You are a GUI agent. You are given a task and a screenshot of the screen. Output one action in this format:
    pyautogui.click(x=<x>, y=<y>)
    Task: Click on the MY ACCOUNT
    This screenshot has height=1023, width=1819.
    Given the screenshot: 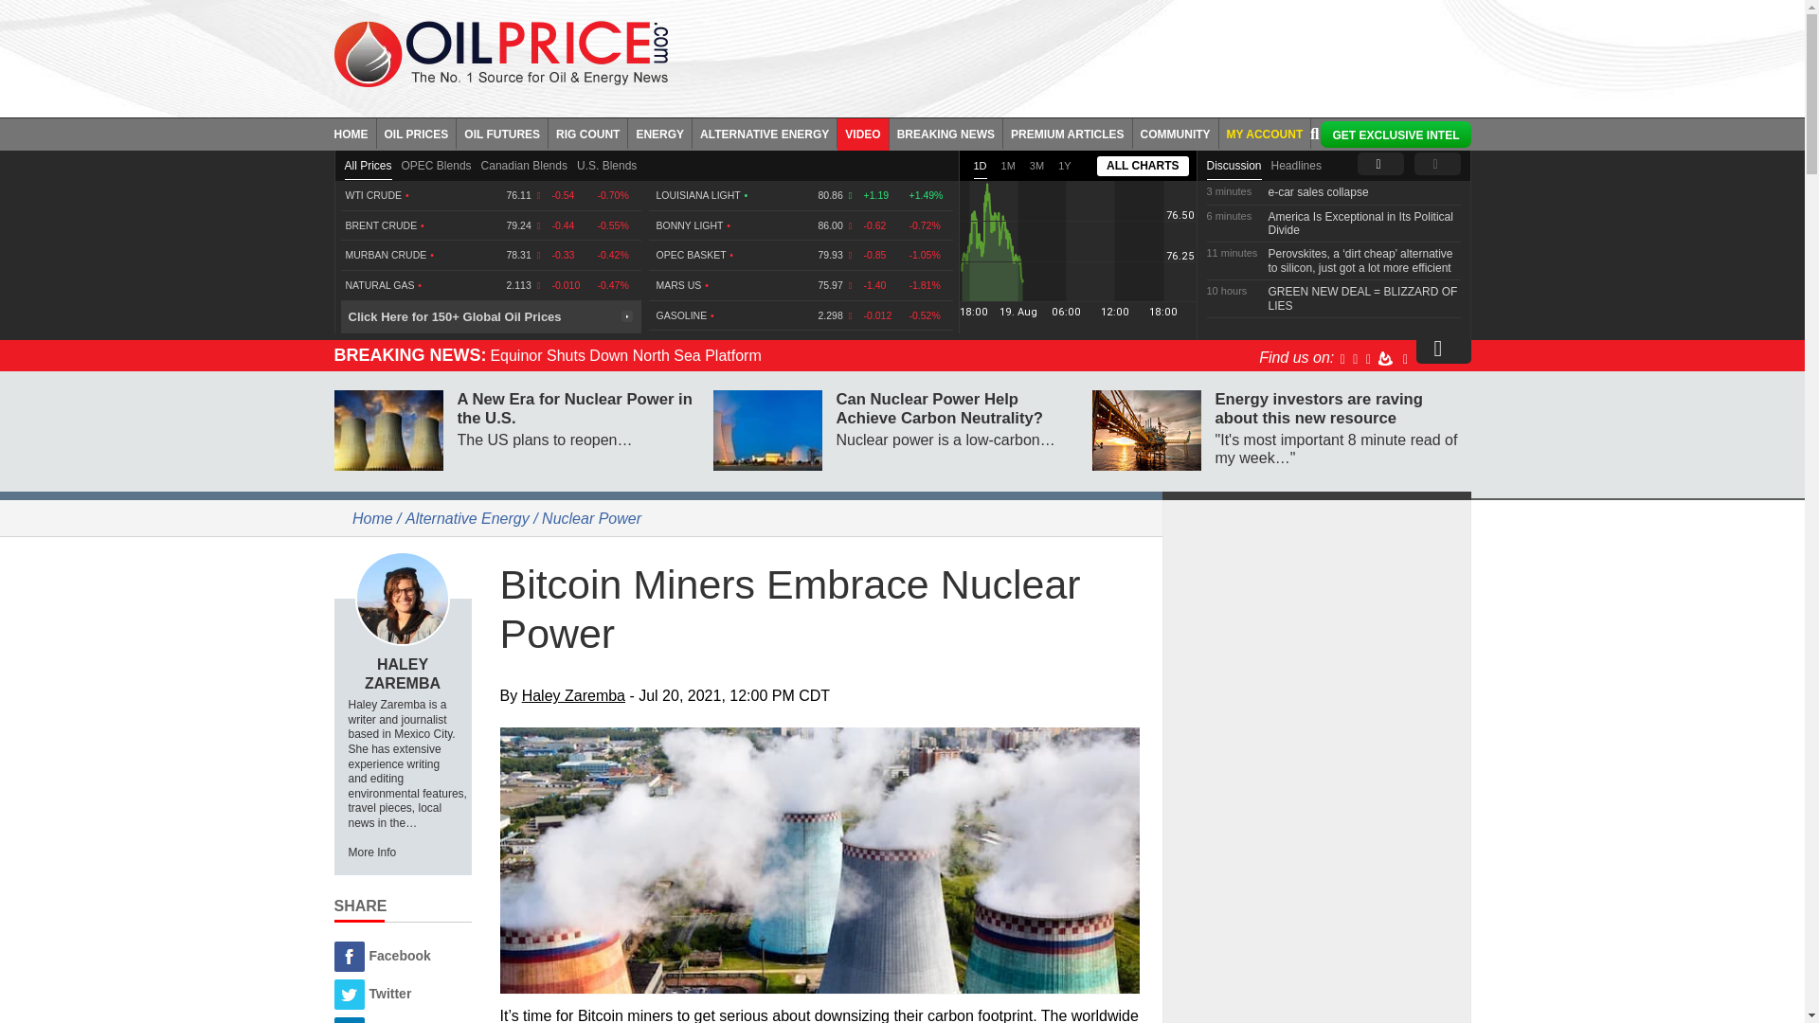 What is the action you would take?
    pyautogui.click(x=1265, y=133)
    